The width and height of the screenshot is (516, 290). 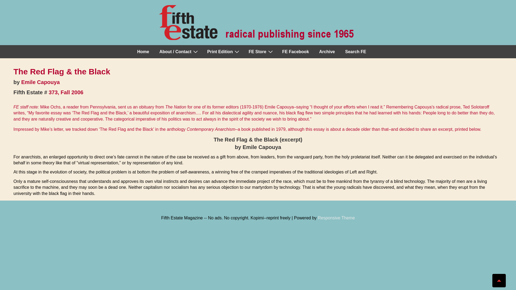 I want to click on FE Store, so click(x=260, y=52).